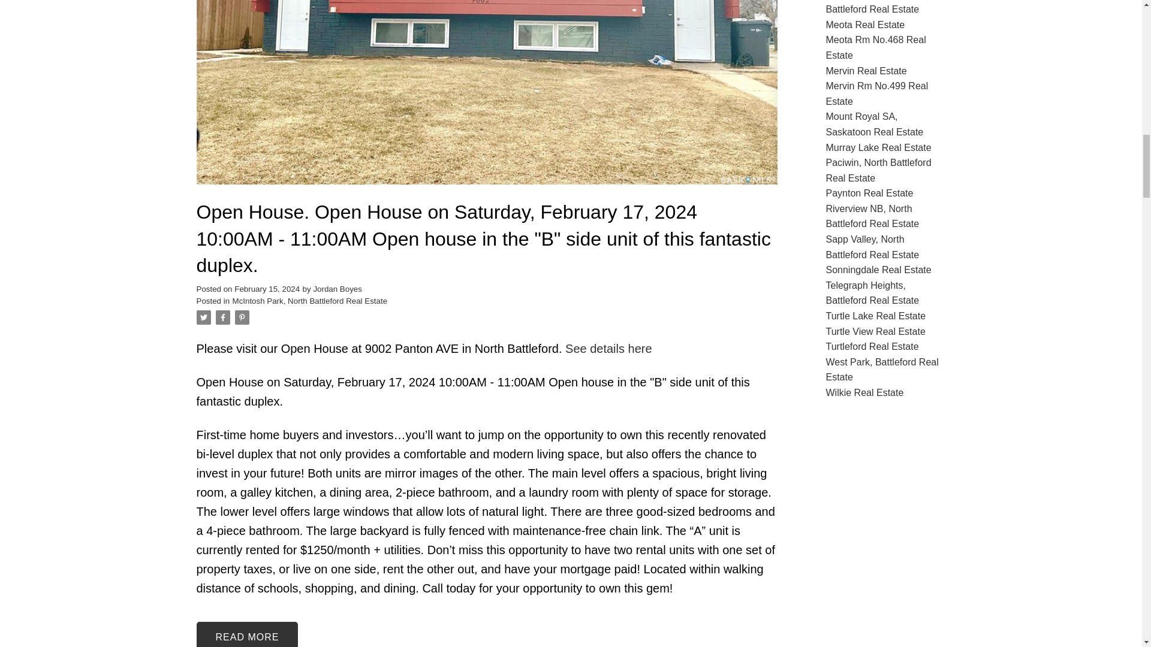 The height and width of the screenshot is (647, 1151). Describe the element at coordinates (310, 301) in the screenshot. I see `McIntosh Park, North Battleford Real Estate` at that location.